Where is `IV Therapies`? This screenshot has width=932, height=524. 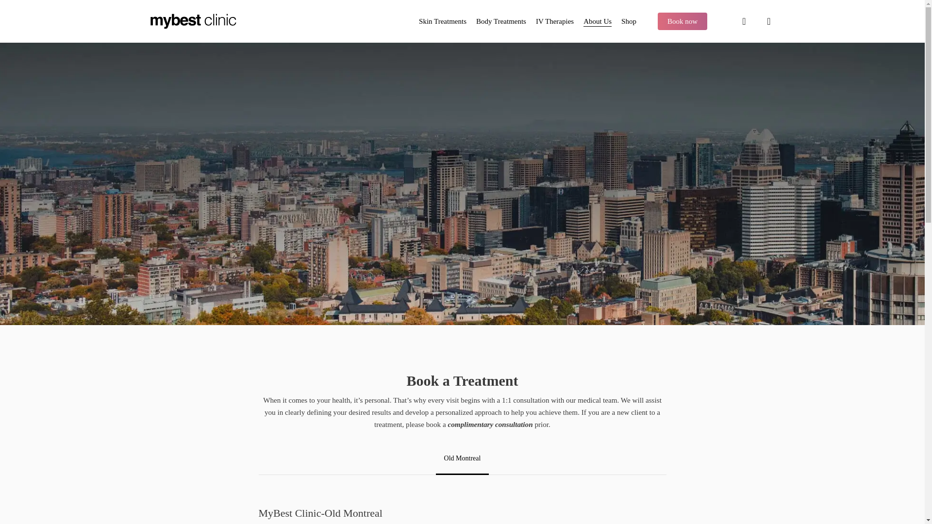 IV Therapies is located at coordinates (555, 21).